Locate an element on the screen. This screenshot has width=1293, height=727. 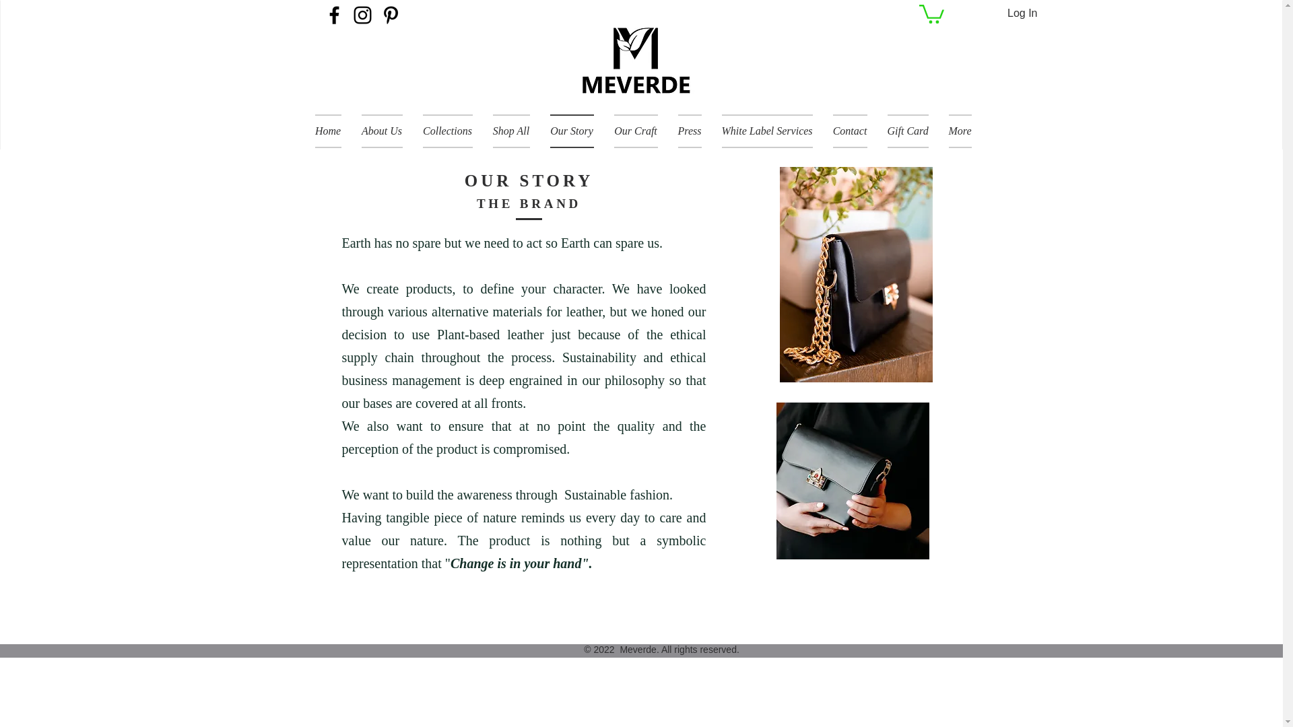
About Us is located at coordinates (382, 131).